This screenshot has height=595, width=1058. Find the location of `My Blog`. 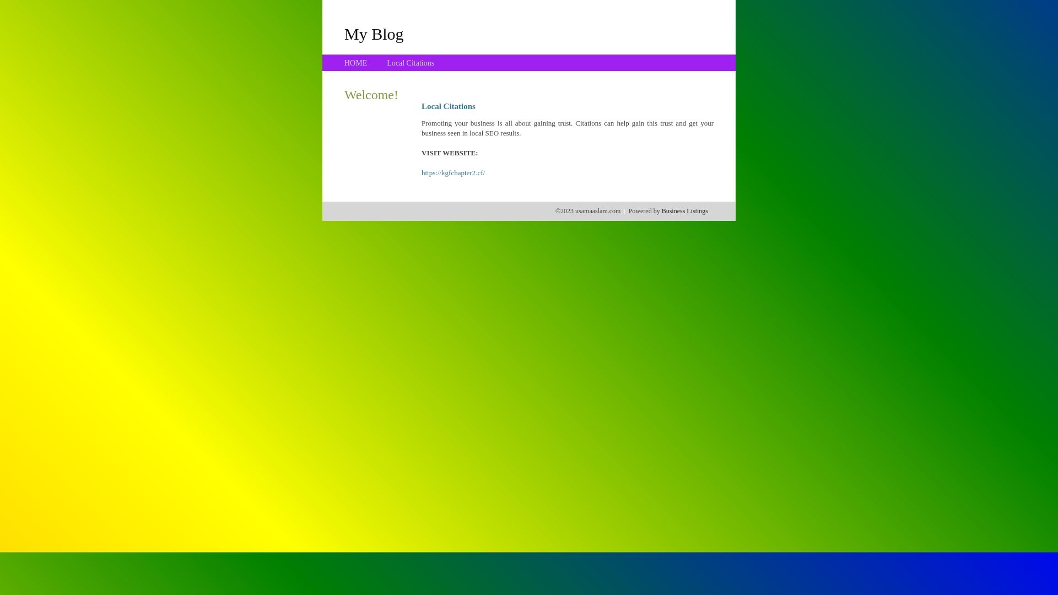

My Blog is located at coordinates (374, 34).